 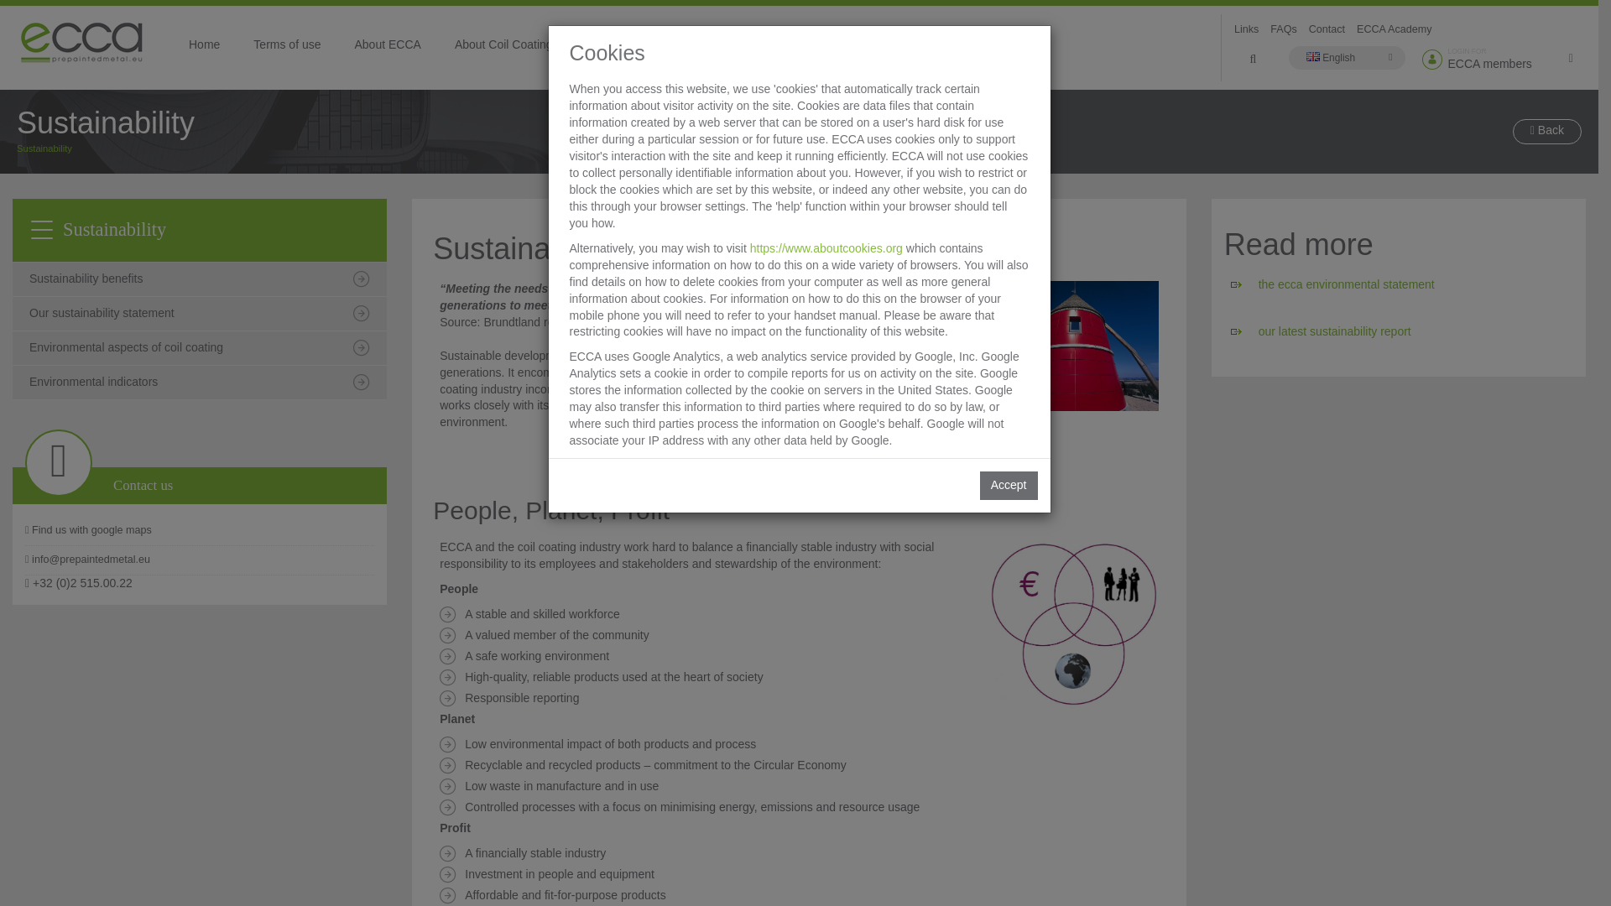 I want to click on English, so click(x=1348, y=58).